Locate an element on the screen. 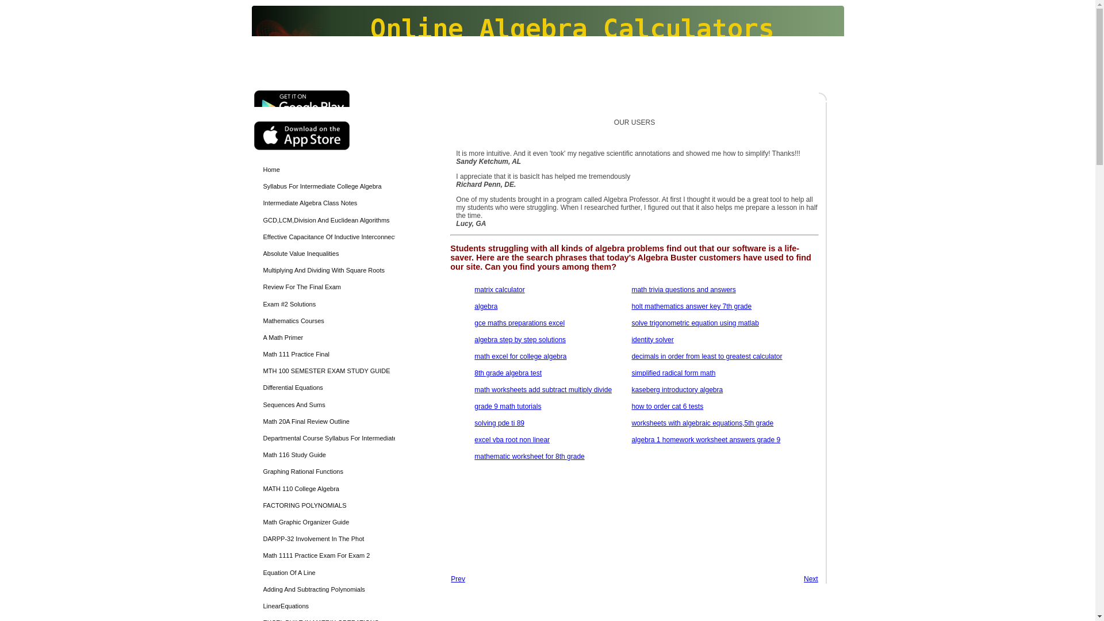 This screenshot has width=1104, height=621. Syllabus For Intermediate College Algebra is located at coordinates (329, 186).